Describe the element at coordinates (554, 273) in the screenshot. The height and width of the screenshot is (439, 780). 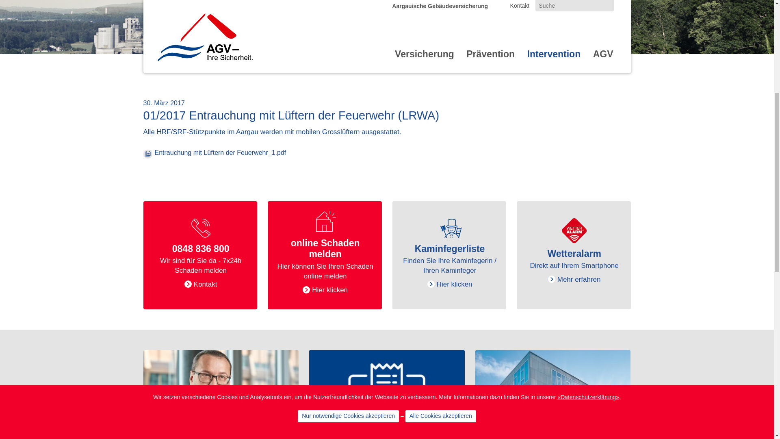
I see `Intervention` at that location.